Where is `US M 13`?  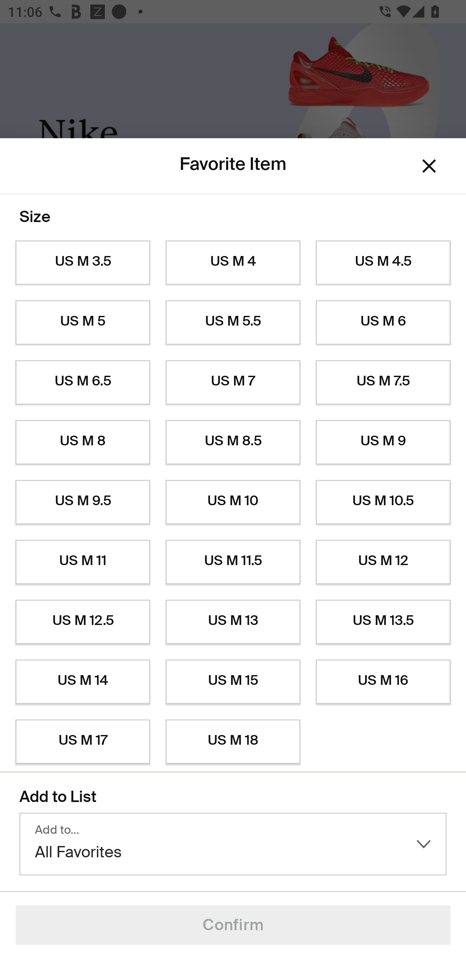 US M 13 is located at coordinates (233, 622).